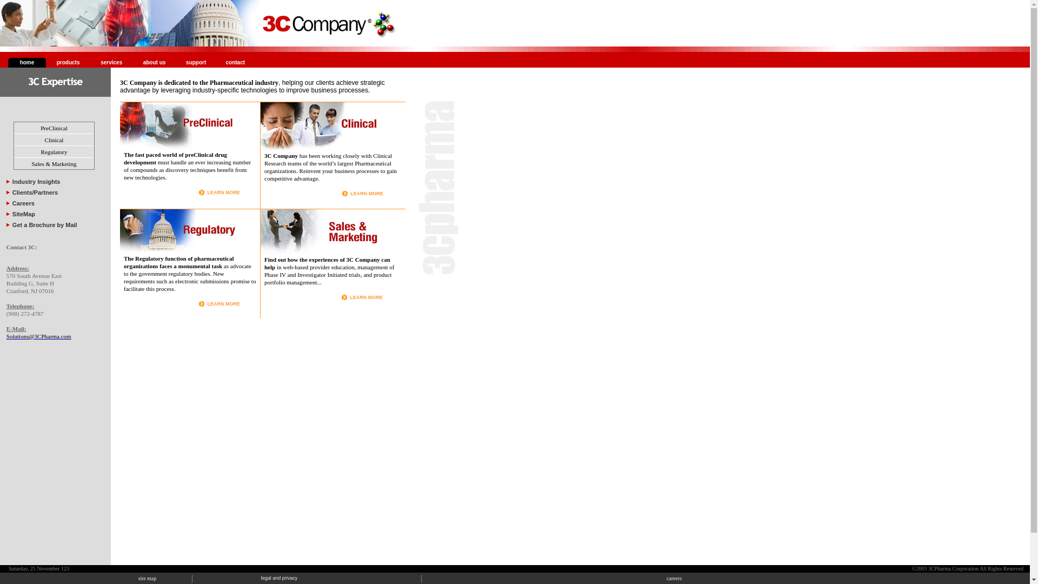  Describe the element at coordinates (54, 140) in the screenshot. I see `Clinical` at that location.